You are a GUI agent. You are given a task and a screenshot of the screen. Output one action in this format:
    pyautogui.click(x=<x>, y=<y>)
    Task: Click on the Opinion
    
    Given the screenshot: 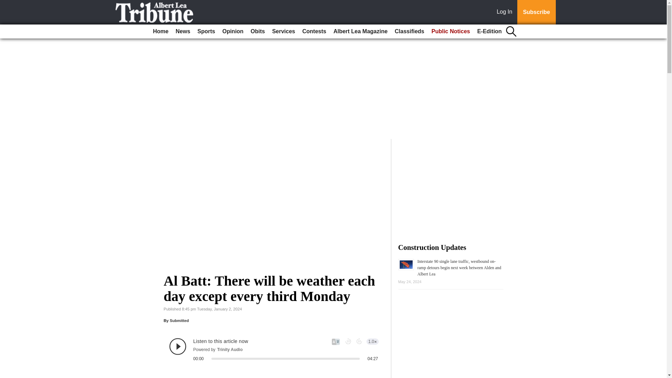 What is the action you would take?
    pyautogui.click(x=232, y=31)
    